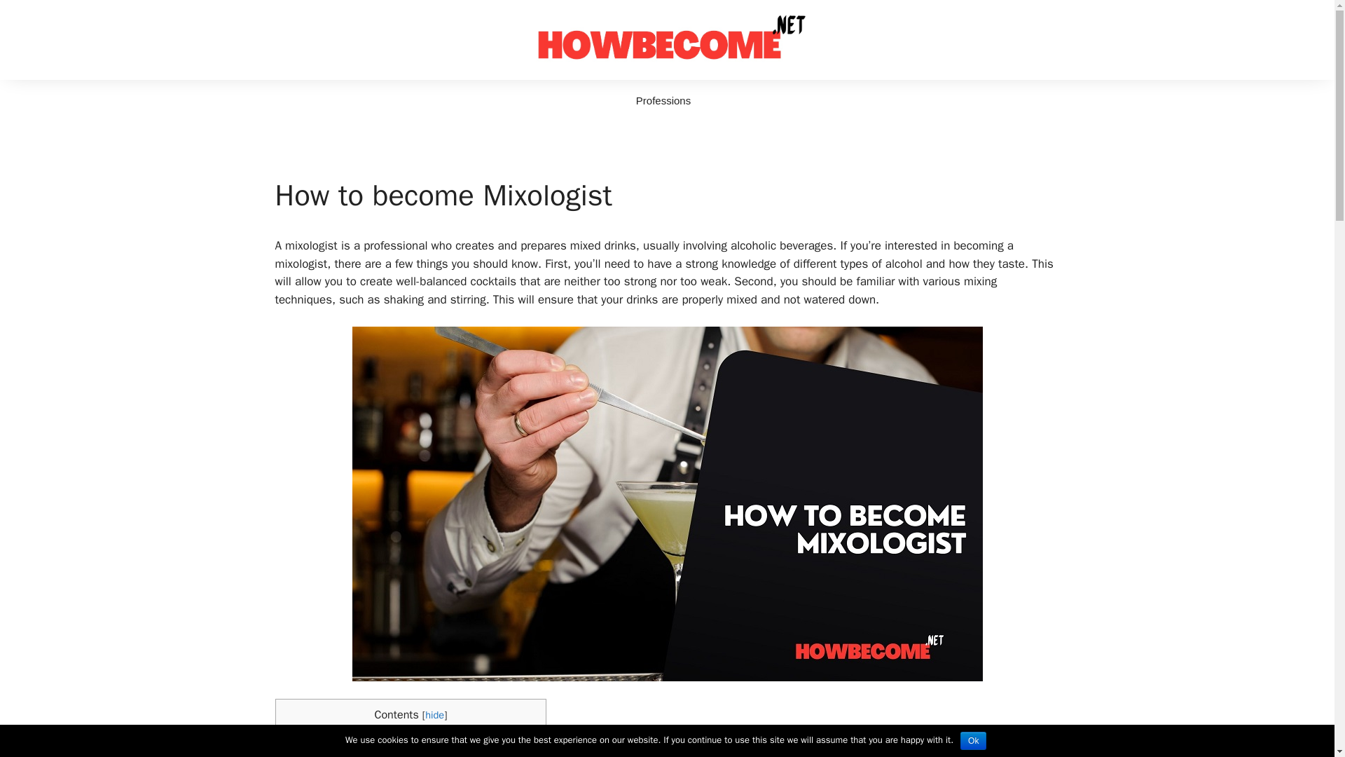 The height and width of the screenshot is (757, 1345). Describe the element at coordinates (663, 101) in the screenshot. I see `Professions` at that location.